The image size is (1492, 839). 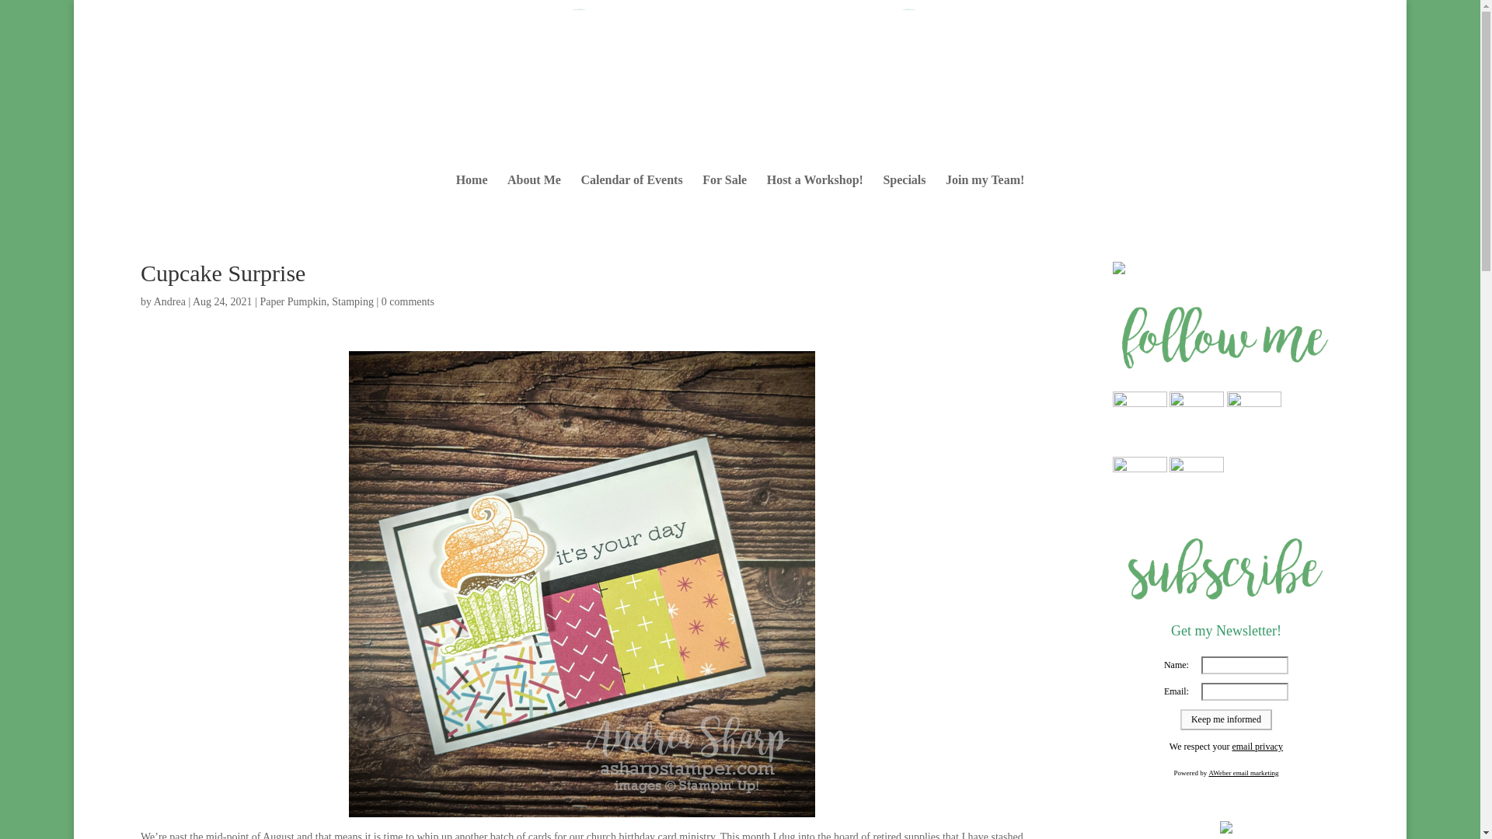 I want to click on Join my Team!, so click(x=985, y=195).